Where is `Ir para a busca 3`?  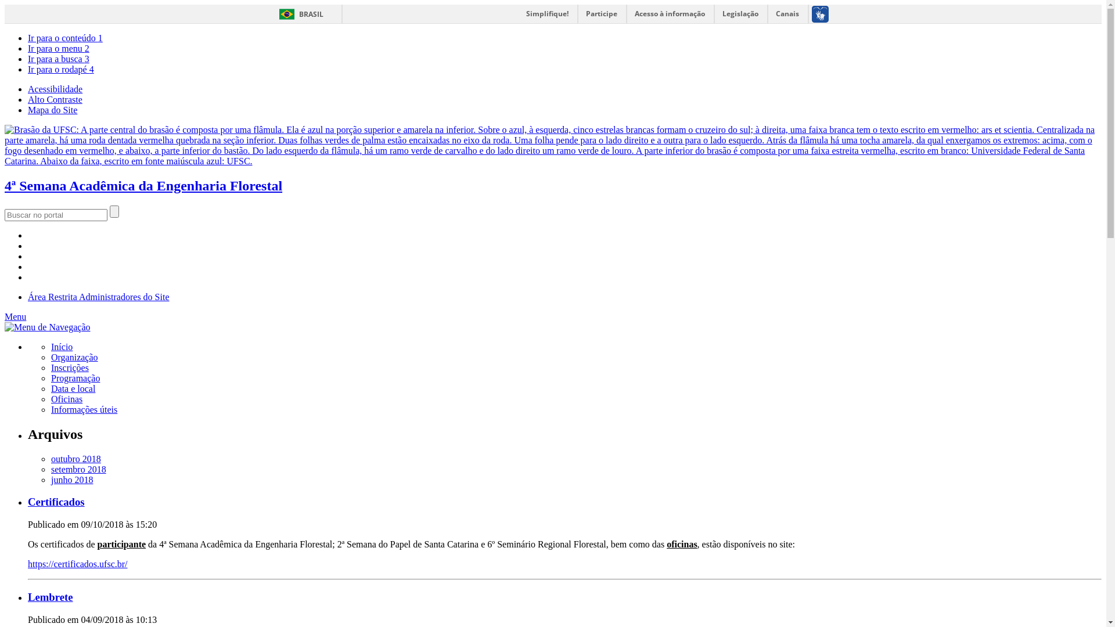 Ir para a busca 3 is located at coordinates (59, 59).